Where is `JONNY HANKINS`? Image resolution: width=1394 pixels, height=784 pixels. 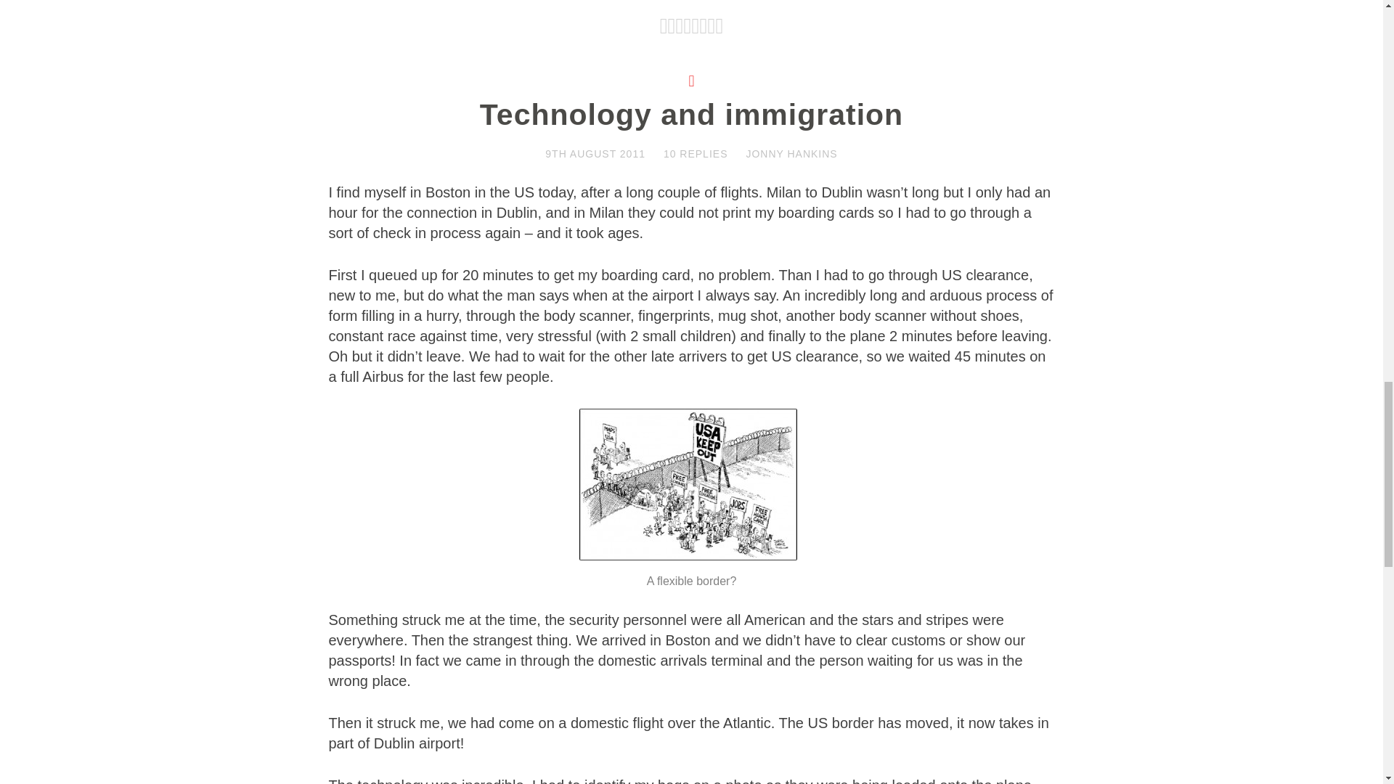 JONNY HANKINS is located at coordinates (791, 154).